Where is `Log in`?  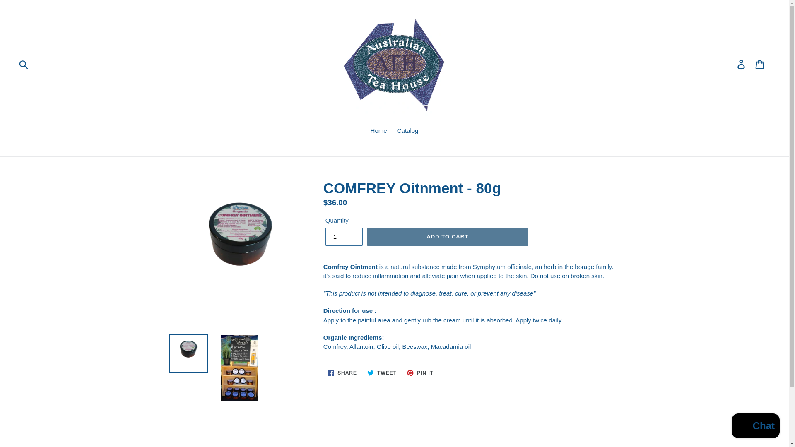
Log in is located at coordinates (407, 131).